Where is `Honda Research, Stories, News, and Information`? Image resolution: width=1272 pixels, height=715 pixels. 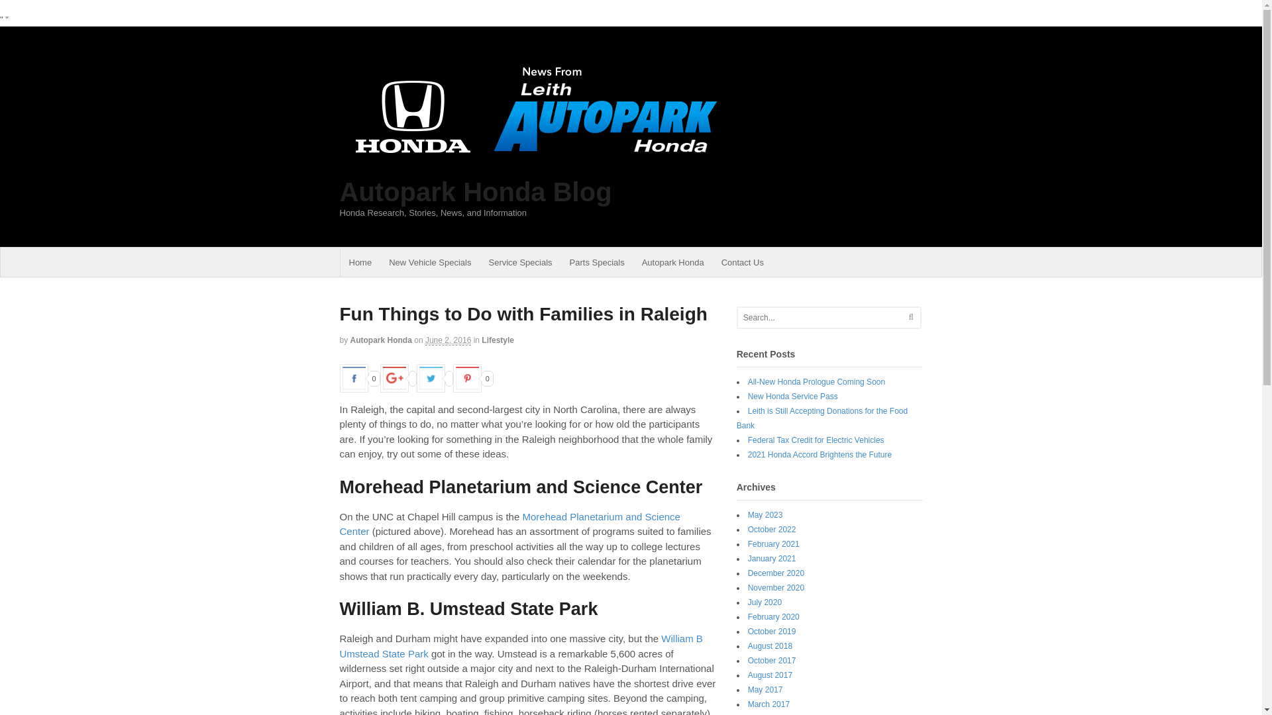
Honda Research, Stories, News, and Information is located at coordinates (531, 171).